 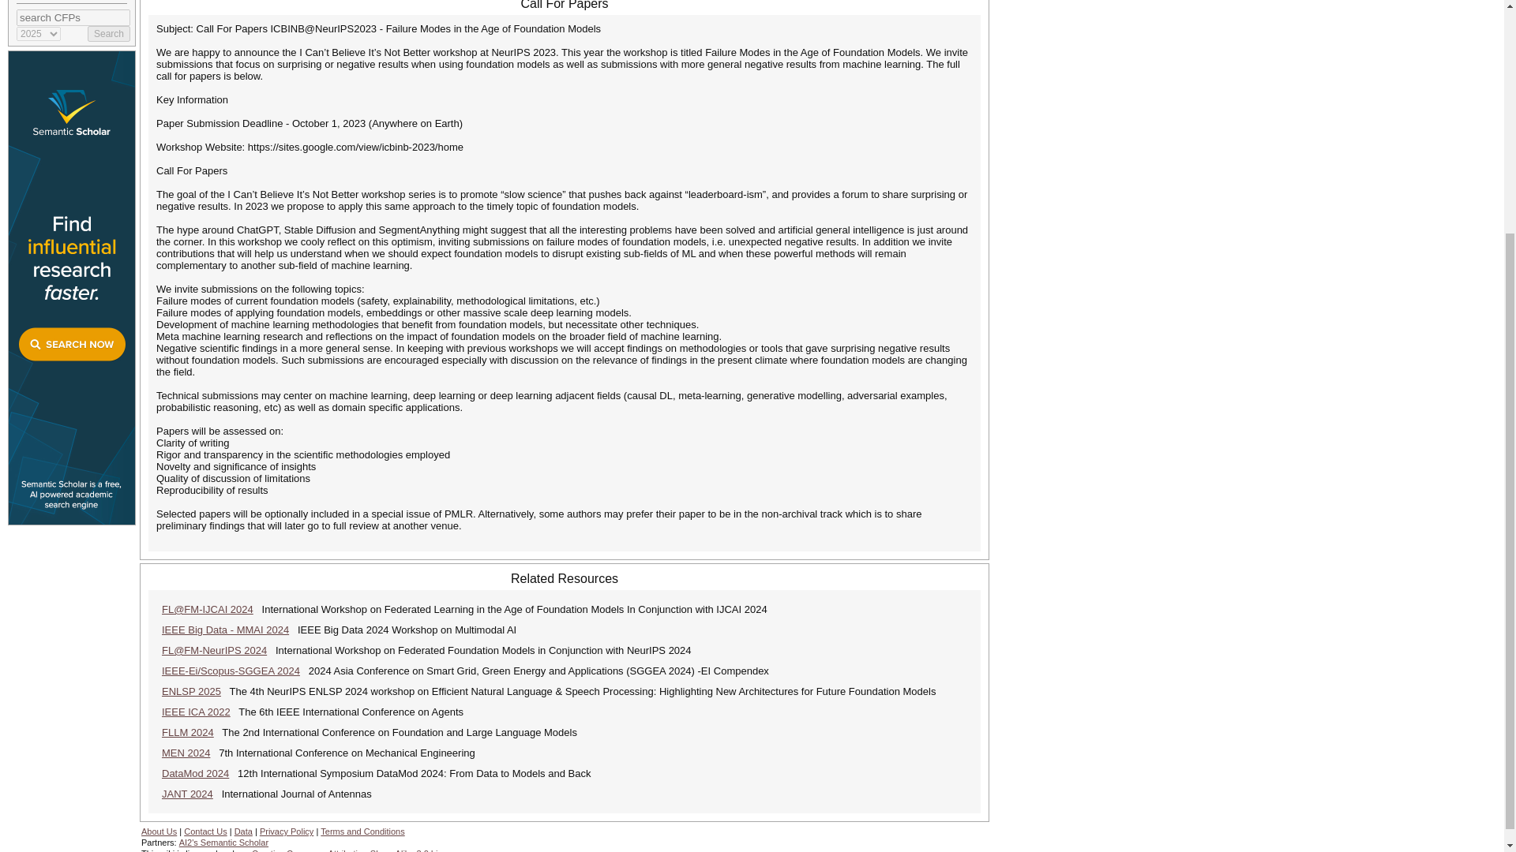 I want to click on Search, so click(x=109, y=33).